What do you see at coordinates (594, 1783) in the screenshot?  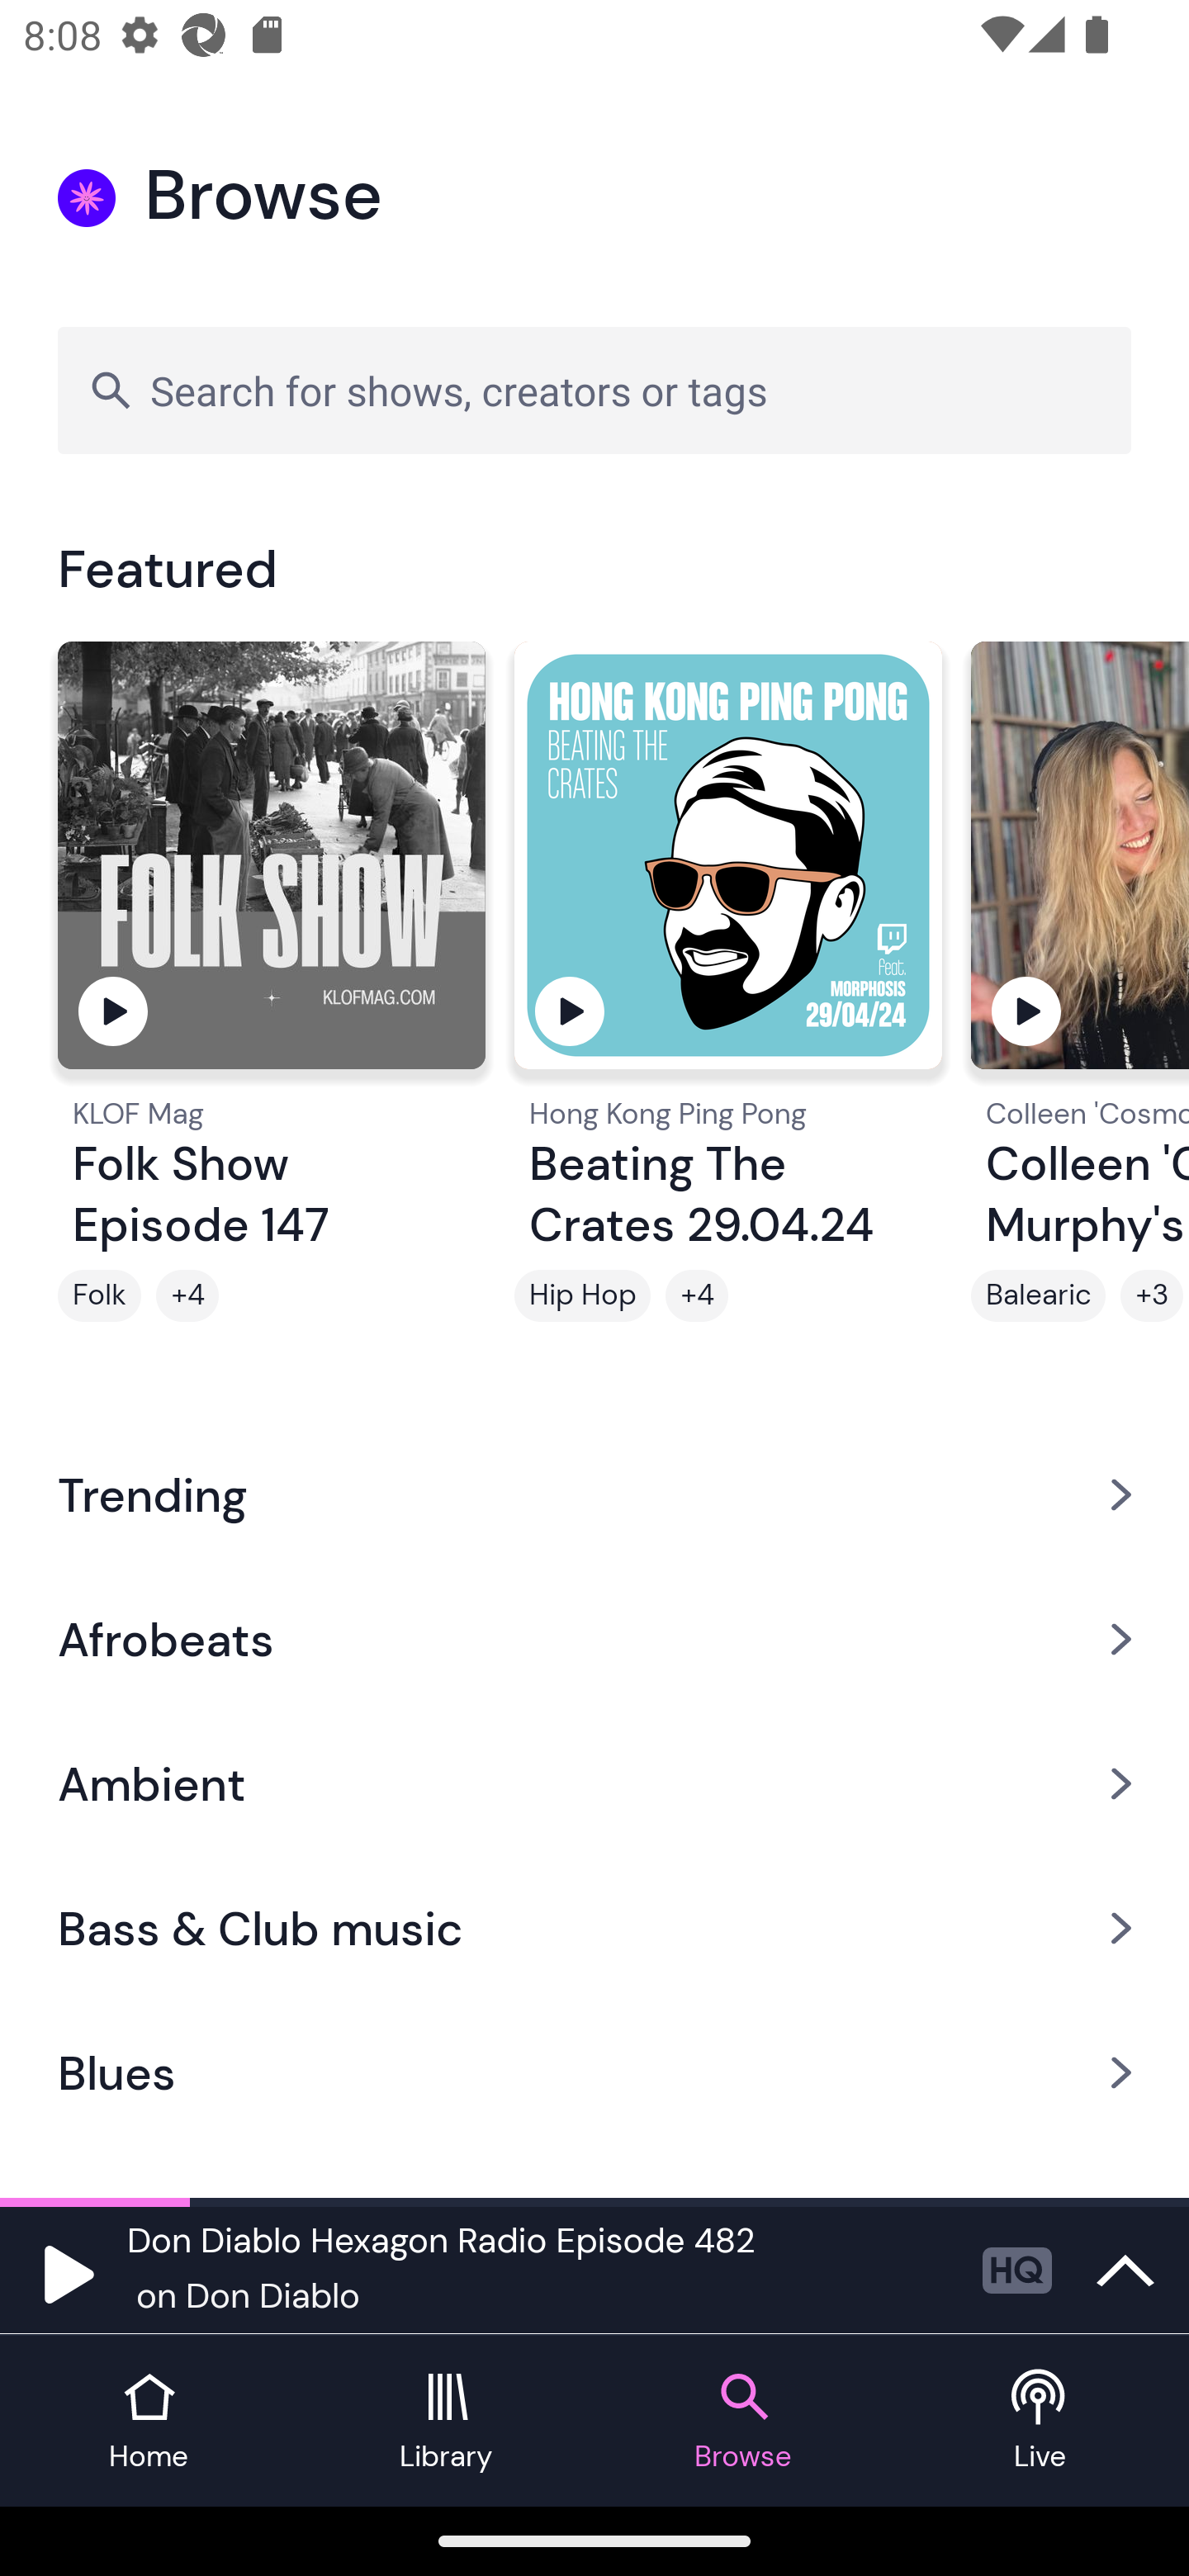 I see `Ambient` at bounding box center [594, 1783].